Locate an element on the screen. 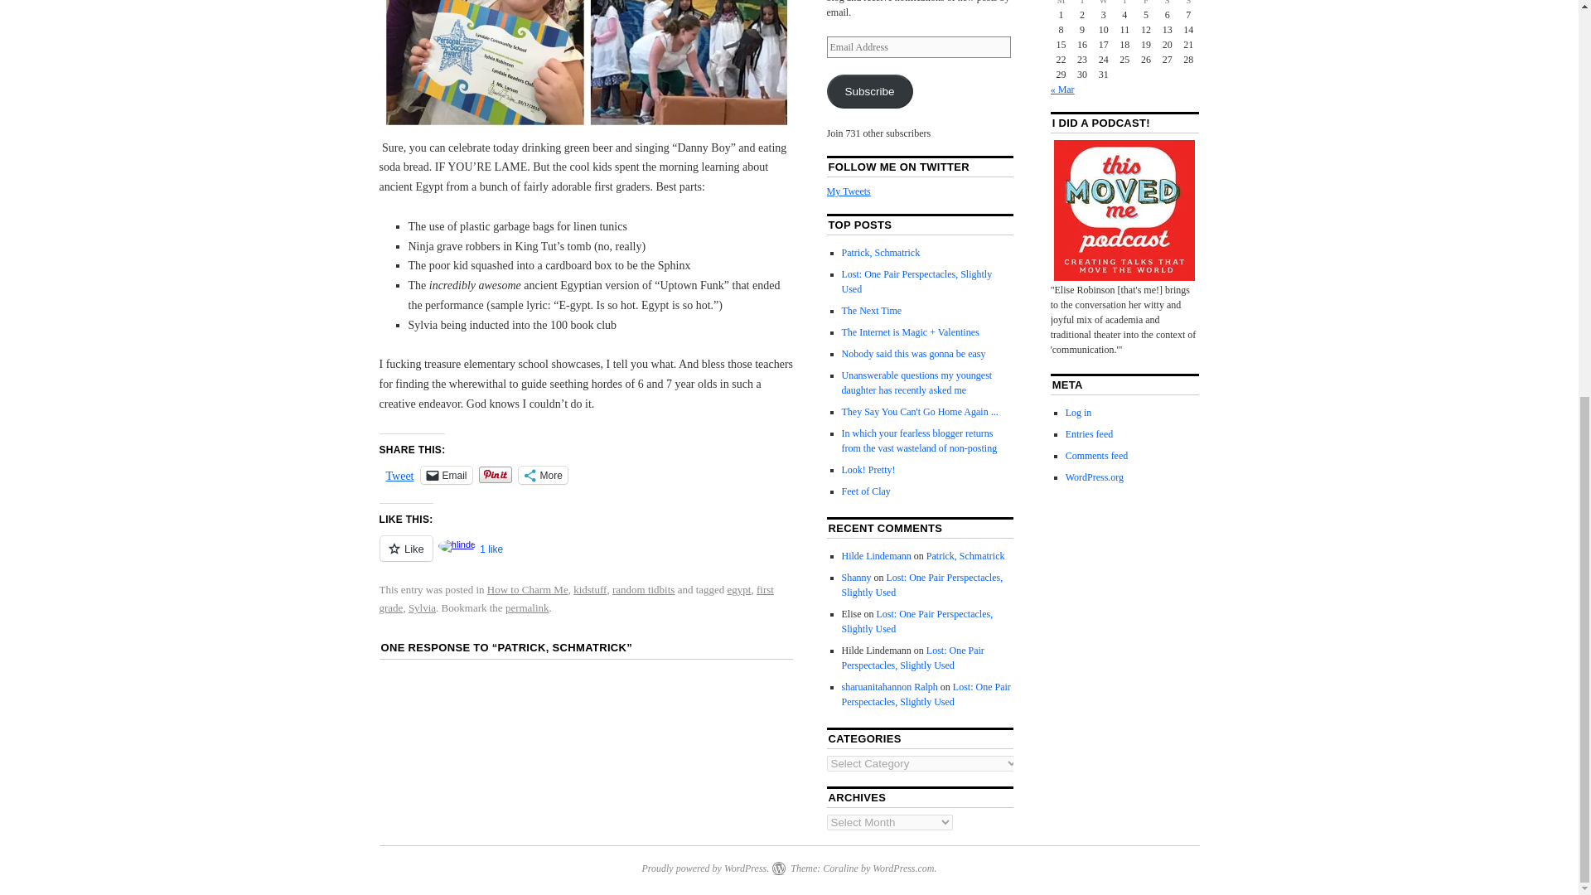 This screenshot has width=1591, height=895. Click to email a link to a friend is located at coordinates (447, 475).